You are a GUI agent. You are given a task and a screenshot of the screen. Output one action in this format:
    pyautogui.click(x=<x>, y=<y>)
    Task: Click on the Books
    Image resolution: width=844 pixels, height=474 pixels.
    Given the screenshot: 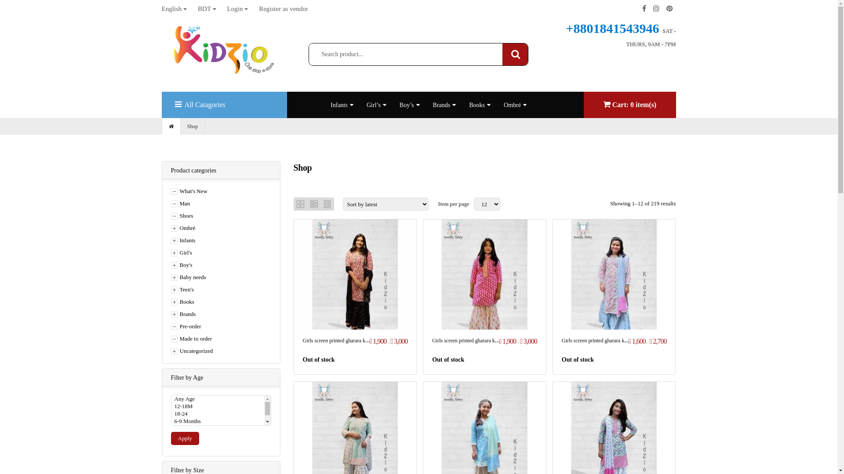 What is the action you would take?
    pyautogui.click(x=477, y=105)
    